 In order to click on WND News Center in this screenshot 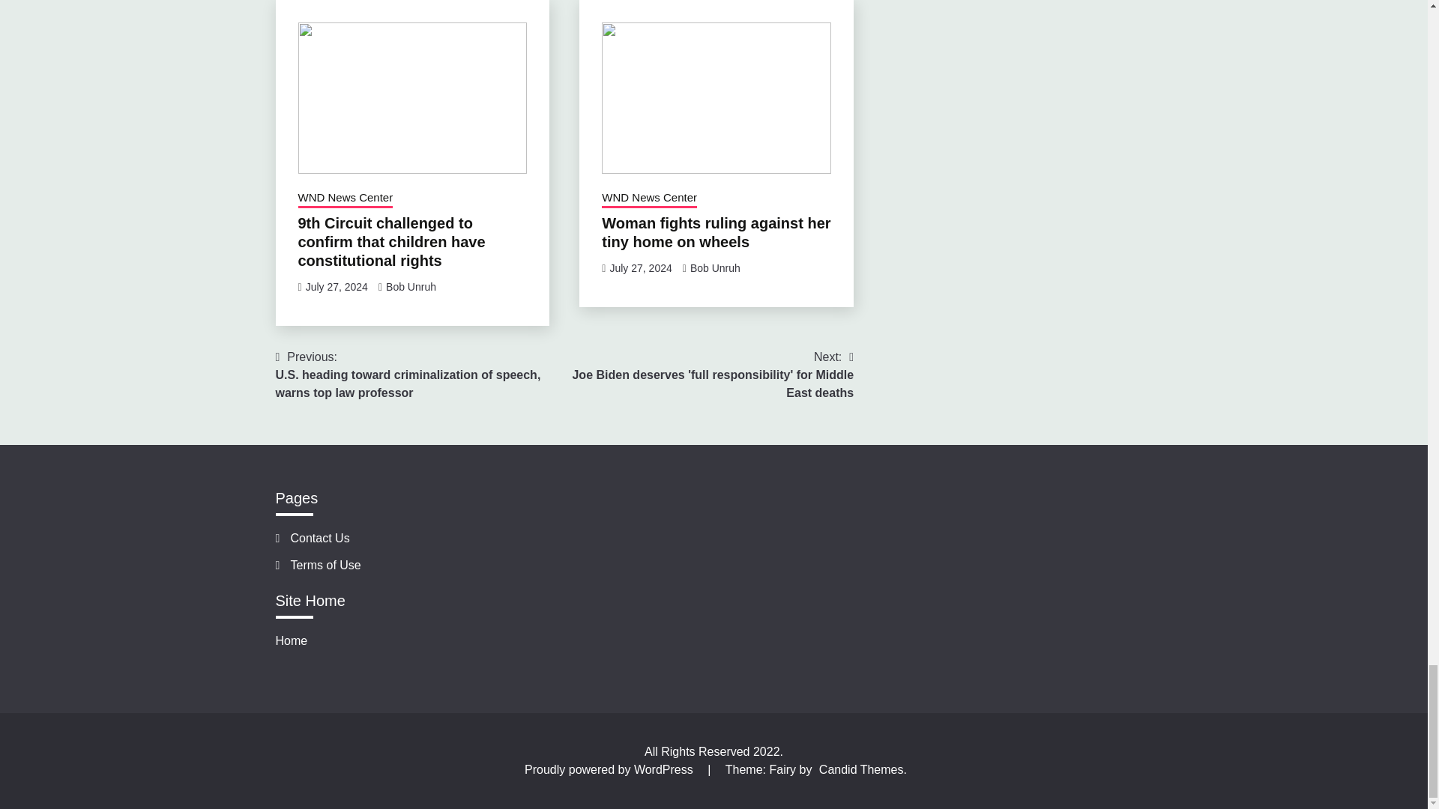, I will do `click(345, 199)`.